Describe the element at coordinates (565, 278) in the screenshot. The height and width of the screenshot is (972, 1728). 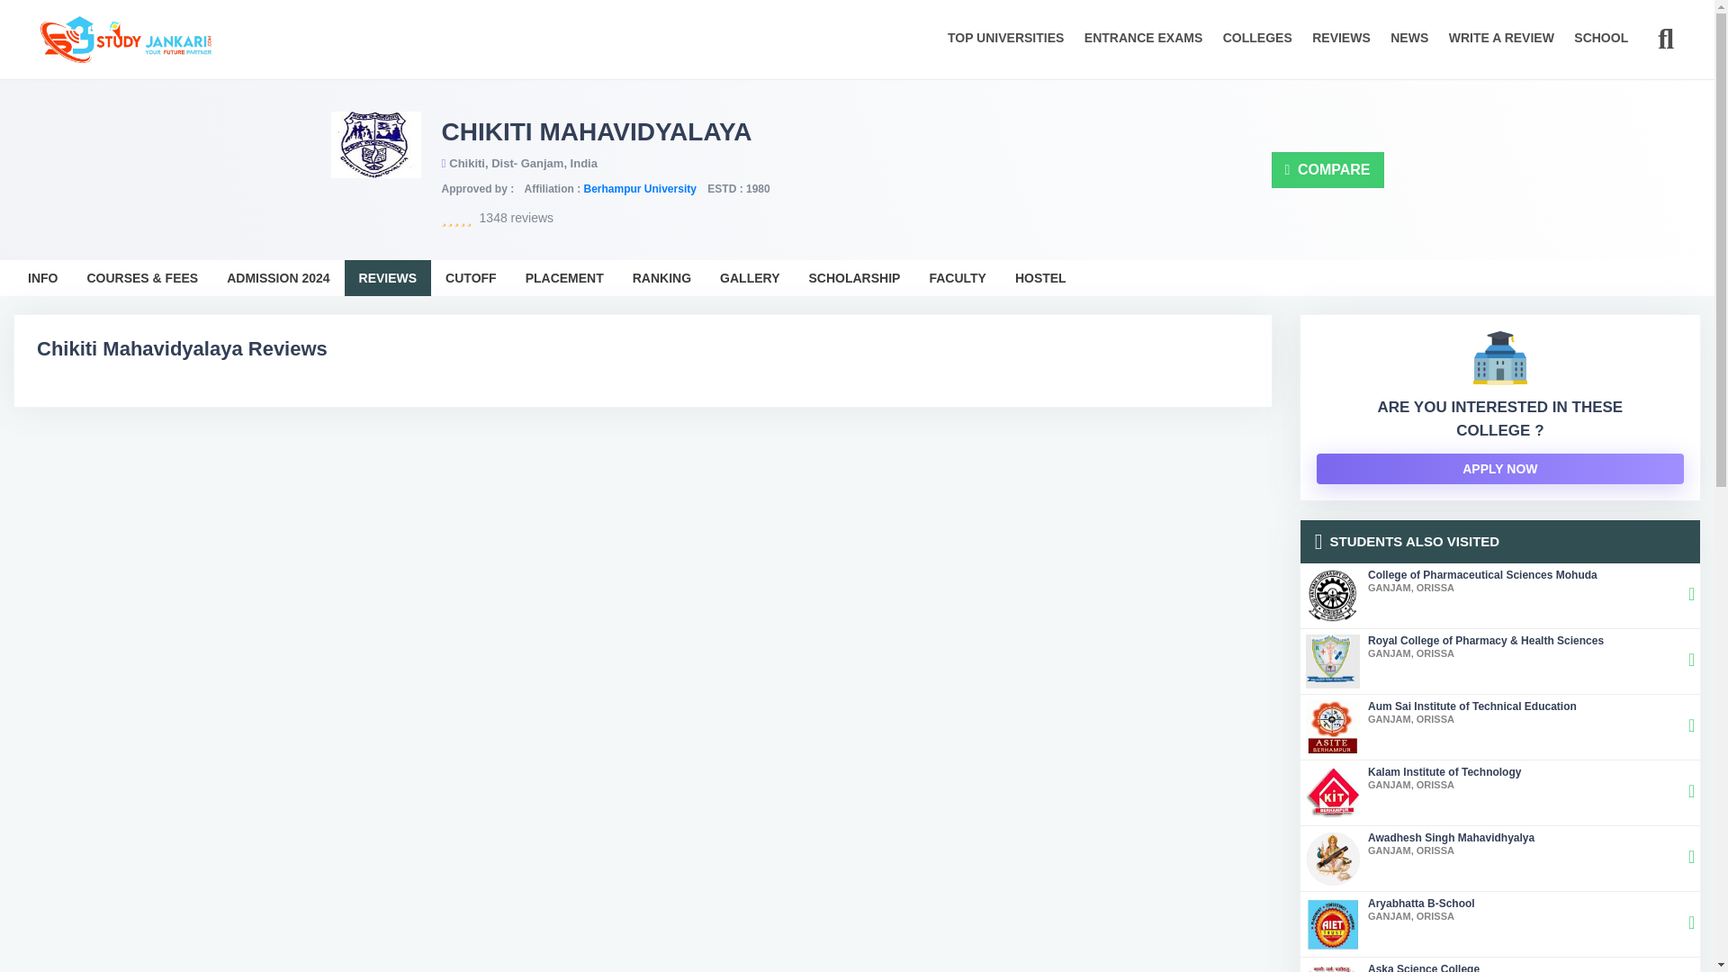
I see `HOSTEL` at that location.